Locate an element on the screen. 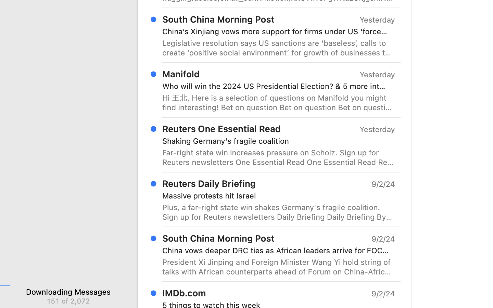 This screenshot has height=308, width=493. Massive protests hit Israel is located at coordinates (276, 196).